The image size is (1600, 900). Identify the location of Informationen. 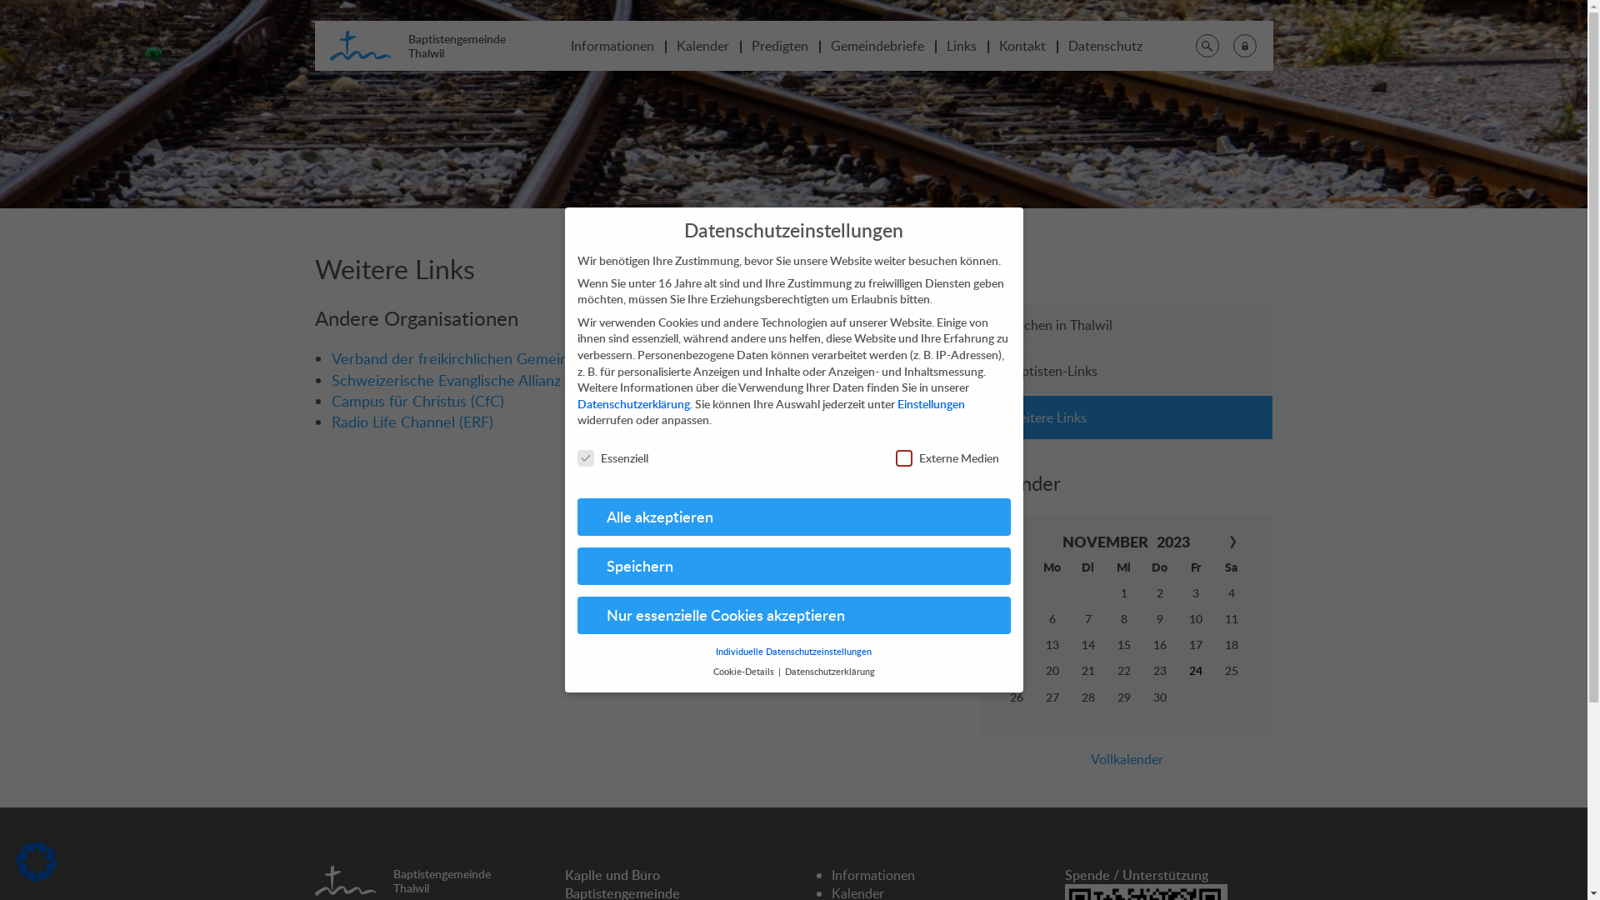
(612, 46).